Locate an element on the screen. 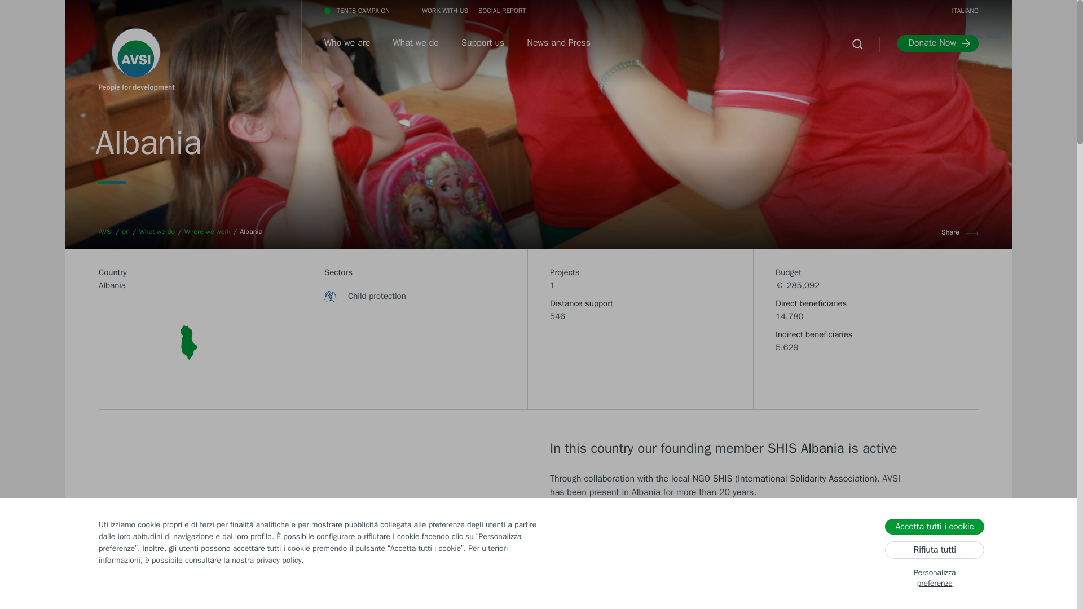 This screenshot has width=1083, height=609. Support us is located at coordinates (483, 44).